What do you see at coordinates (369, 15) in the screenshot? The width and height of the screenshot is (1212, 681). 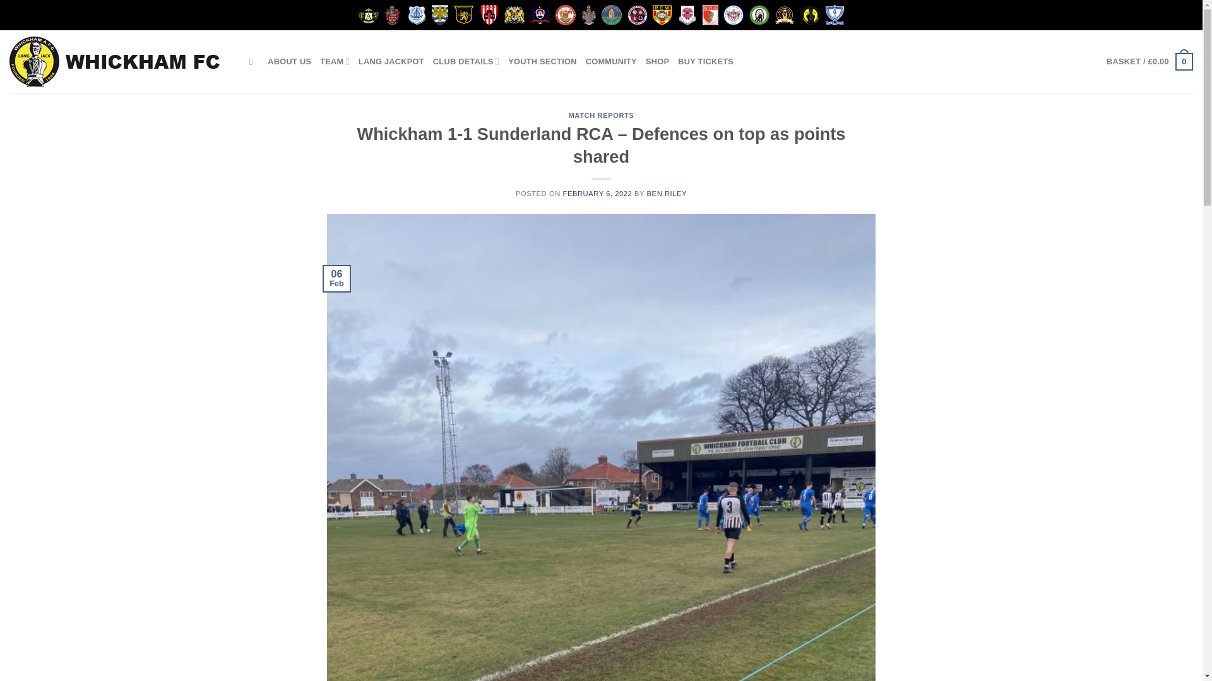 I see `Ashington` at bounding box center [369, 15].